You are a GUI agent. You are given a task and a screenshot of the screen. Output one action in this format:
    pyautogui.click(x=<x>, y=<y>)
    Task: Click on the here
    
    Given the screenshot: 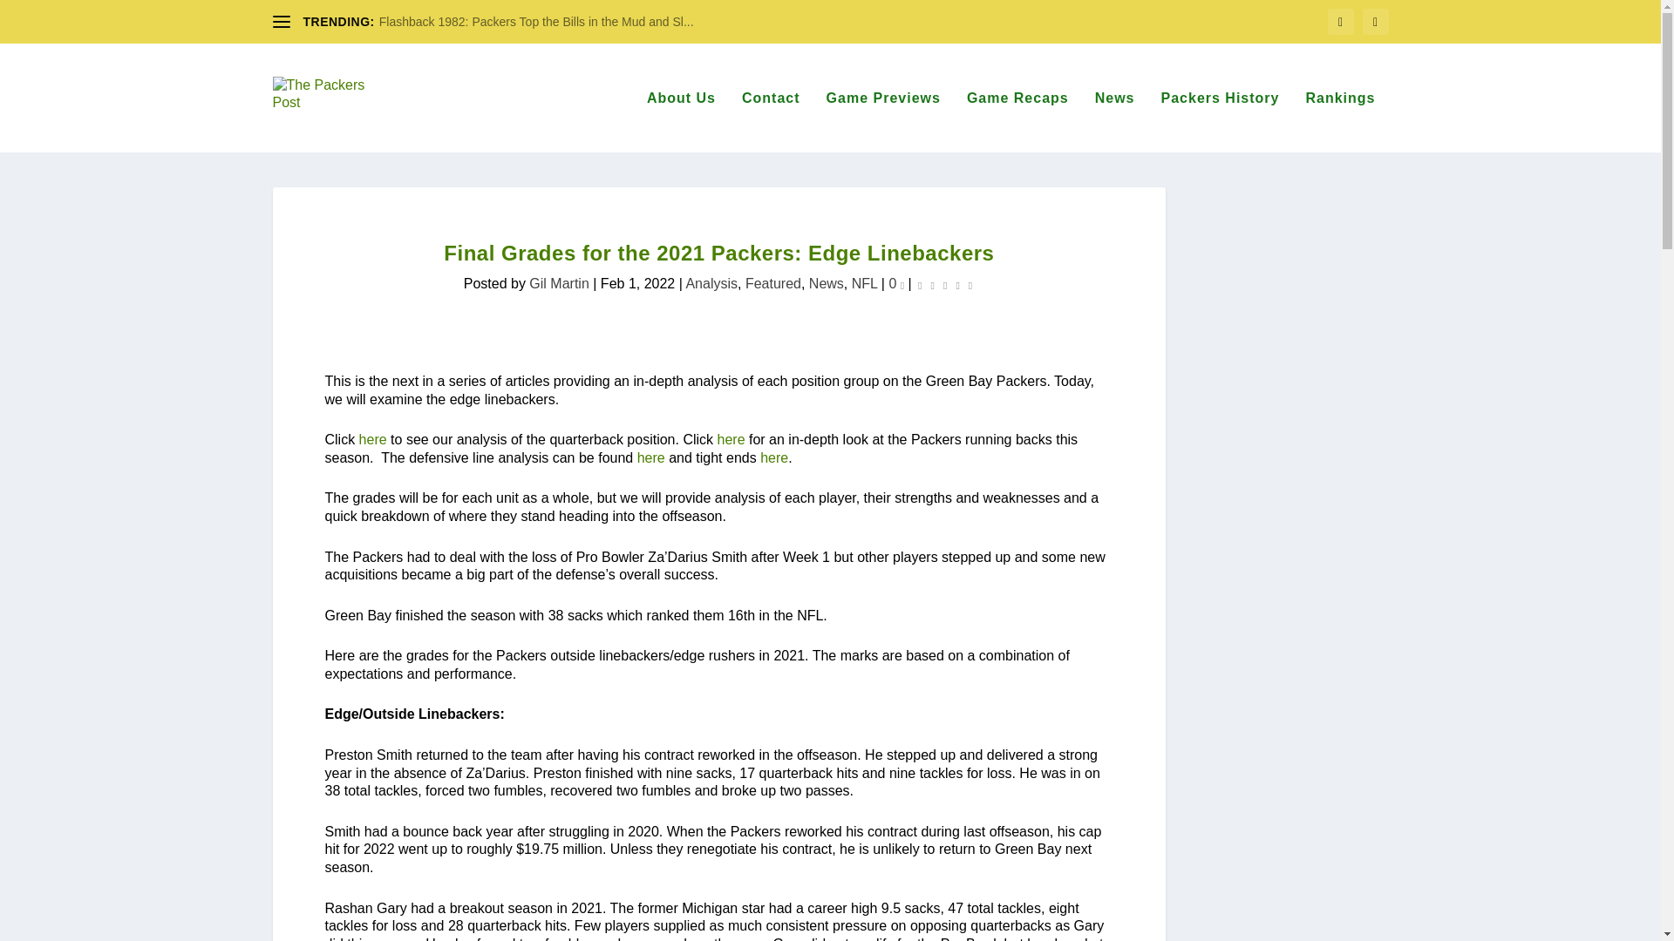 What is the action you would take?
    pyautogui.click(x=373, y=439)
    